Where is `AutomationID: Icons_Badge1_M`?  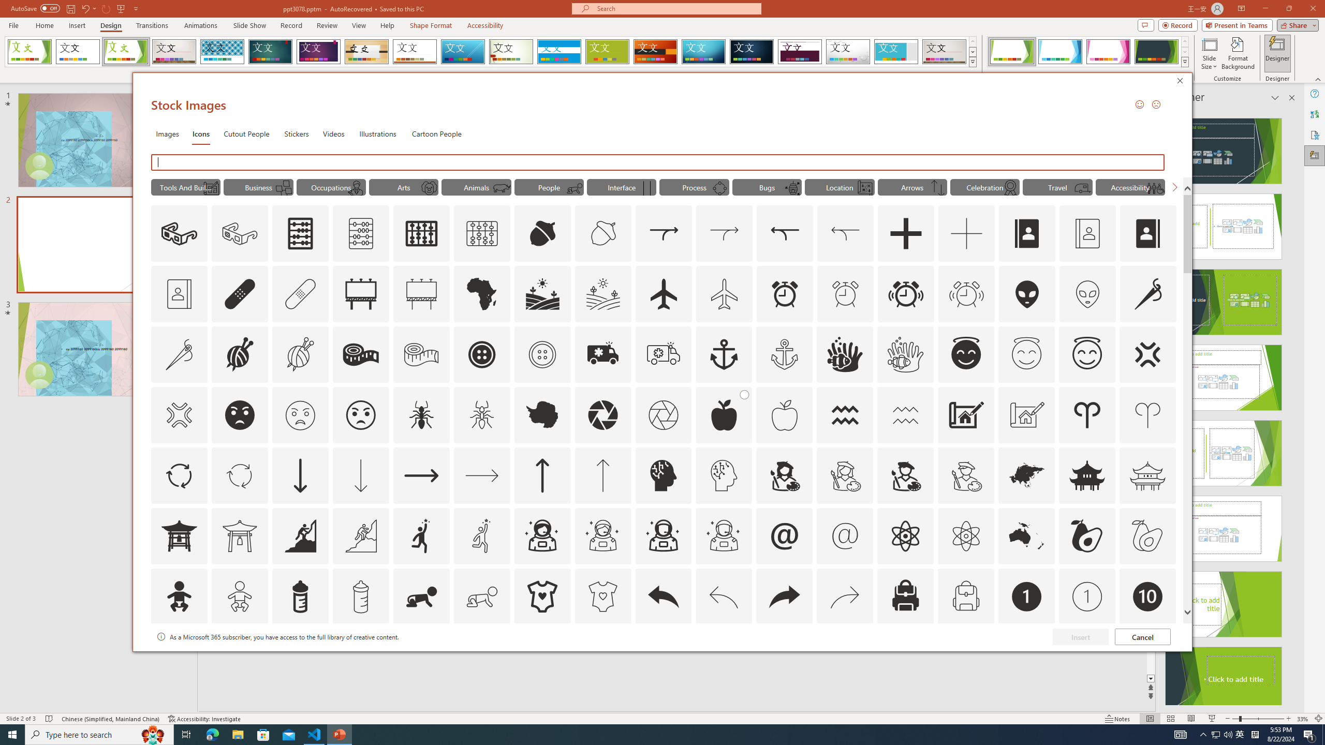
AutomationID: Icons_Badge1_M is located at coordinates (1087, 597).